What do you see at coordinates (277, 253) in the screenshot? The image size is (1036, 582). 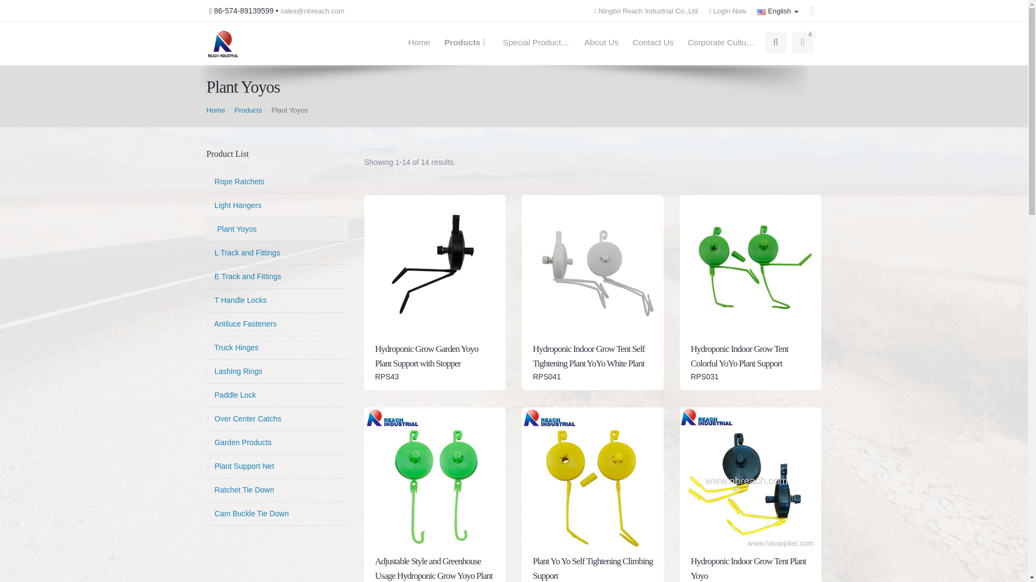 I see `L Track and Fittings` at bounding box center [277, 253].